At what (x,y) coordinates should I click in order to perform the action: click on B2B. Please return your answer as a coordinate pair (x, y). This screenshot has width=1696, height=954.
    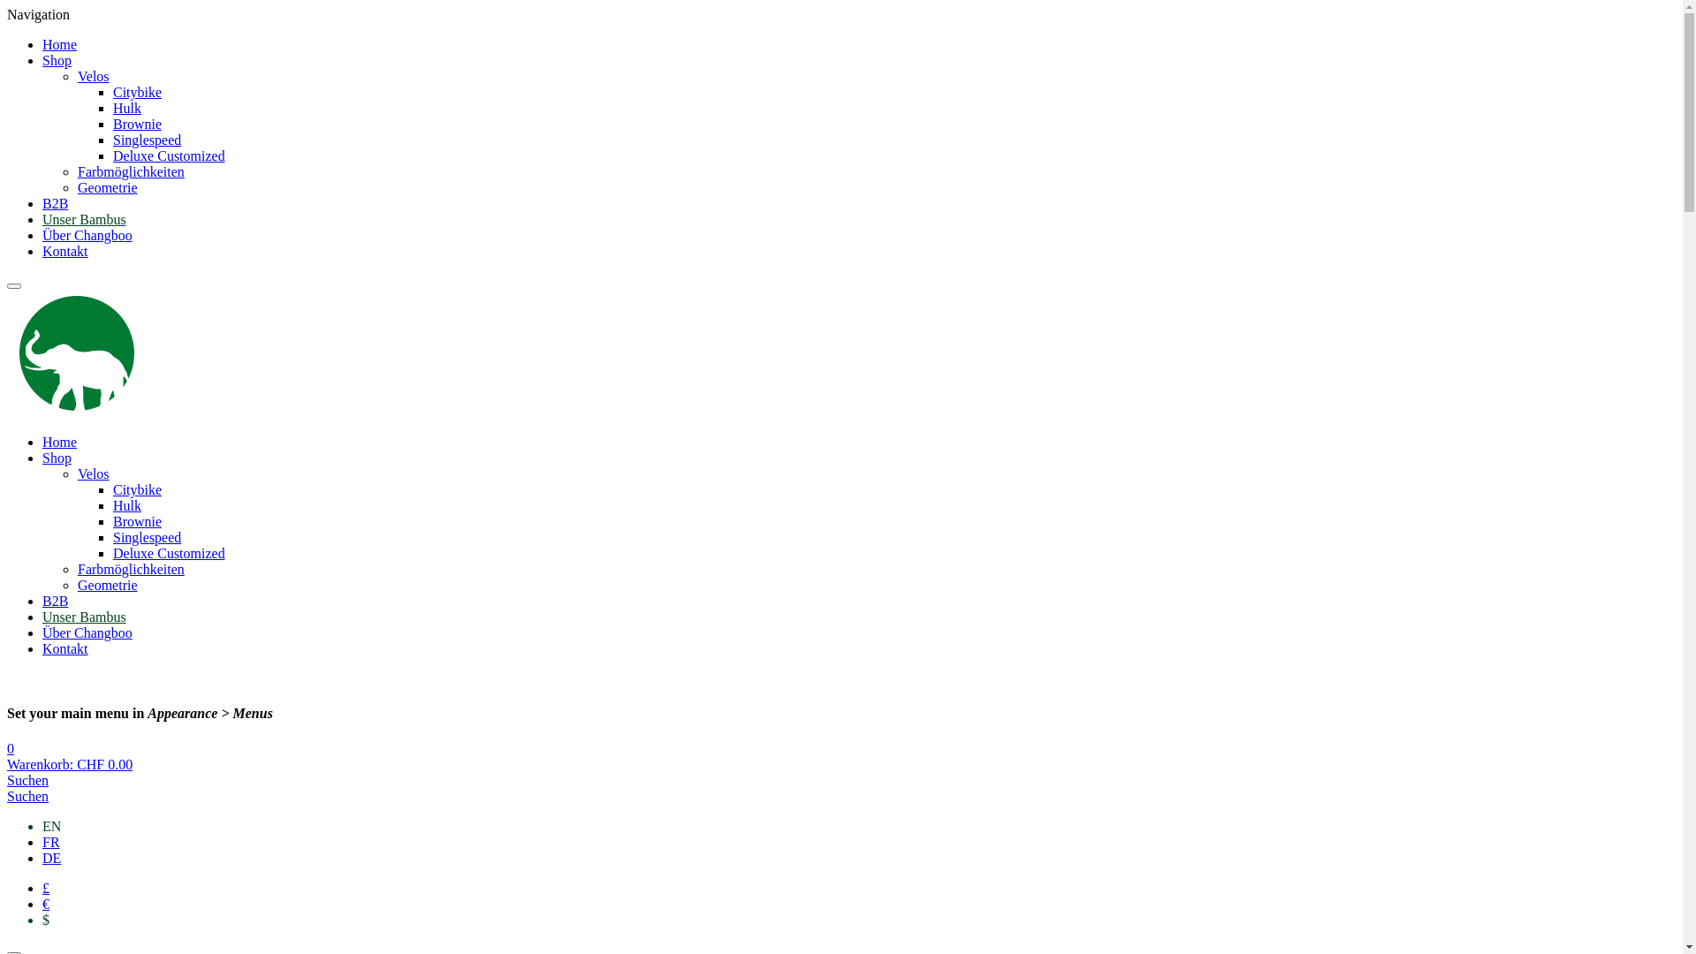
    Looking at the image, I should click on (55, 203).